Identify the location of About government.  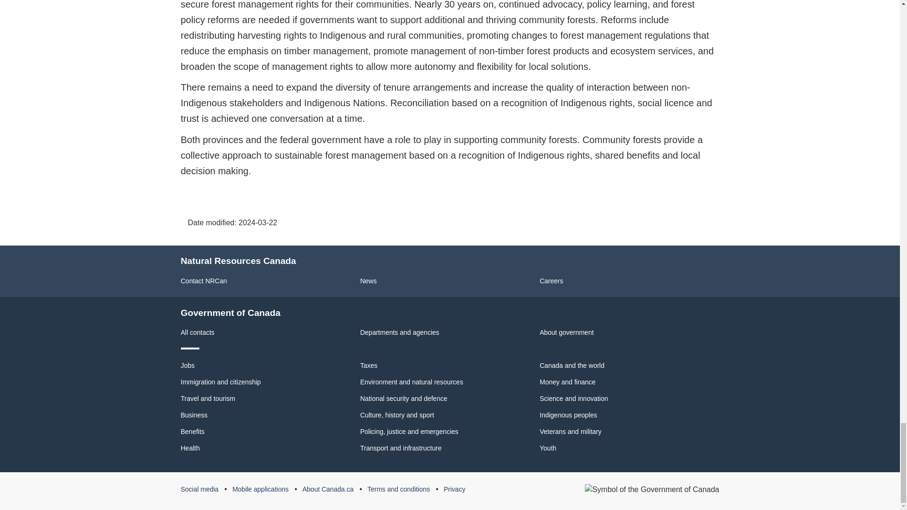
(566, 332).